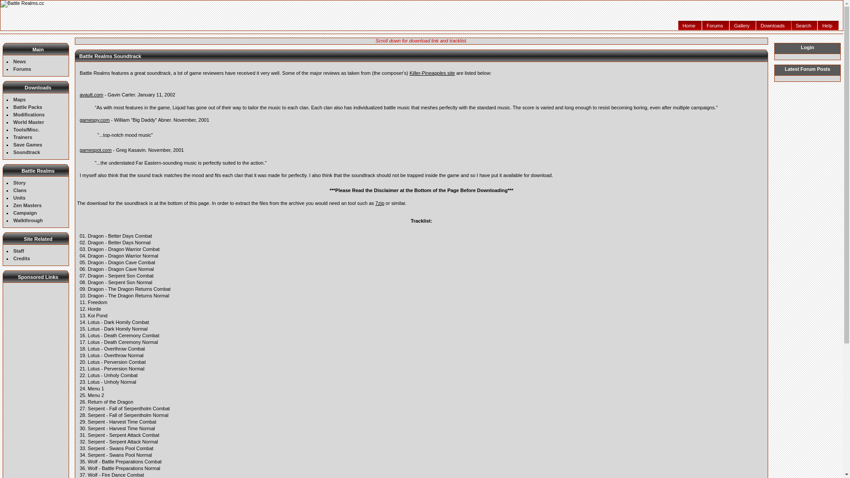 This screenshot has width=850, height=478. Describe the element at coordinates (19, 183) in the screenshot. I see `Story` at that location.